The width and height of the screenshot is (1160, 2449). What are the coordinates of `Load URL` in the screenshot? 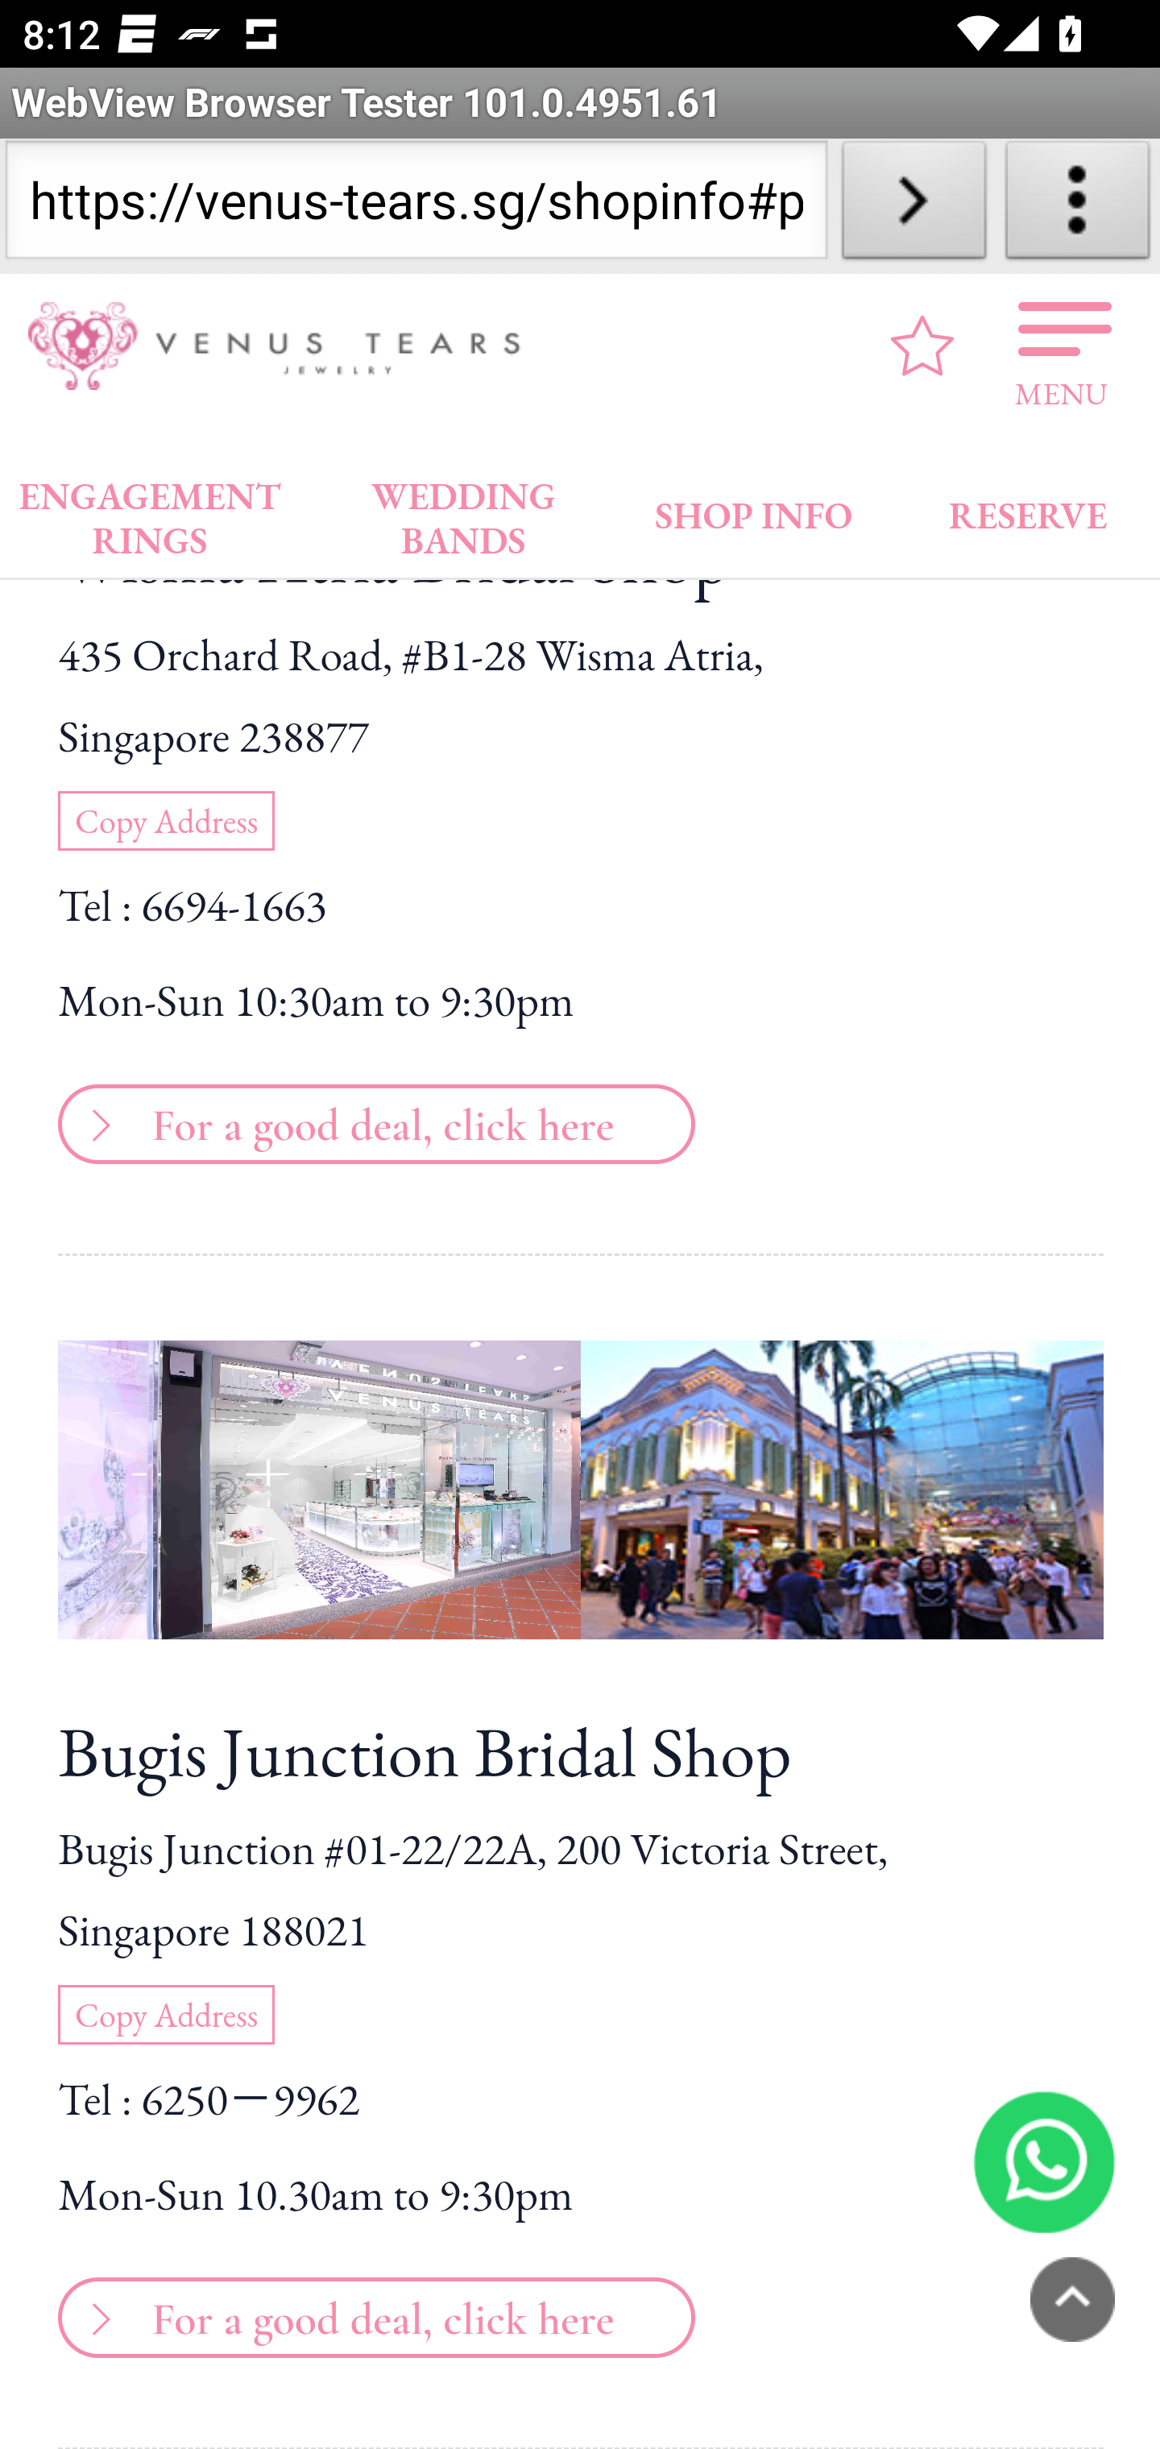 It's located at (913, 206).